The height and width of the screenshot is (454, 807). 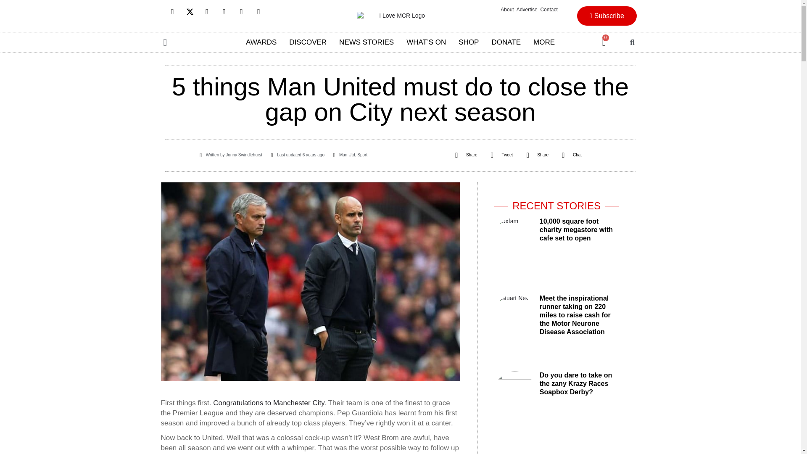 What do you see at coordinates (308, 42) in the screenshot?
I see `DISCOVER` at bounding box center [308, 42].